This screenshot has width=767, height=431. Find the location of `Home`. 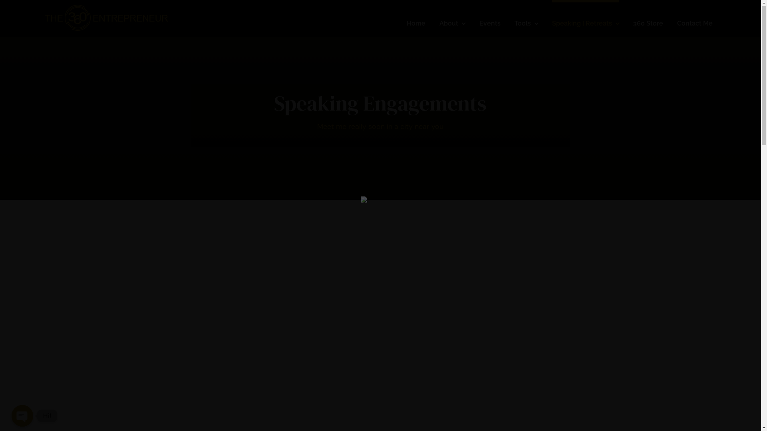

Home is located at coordinates (416, 18).